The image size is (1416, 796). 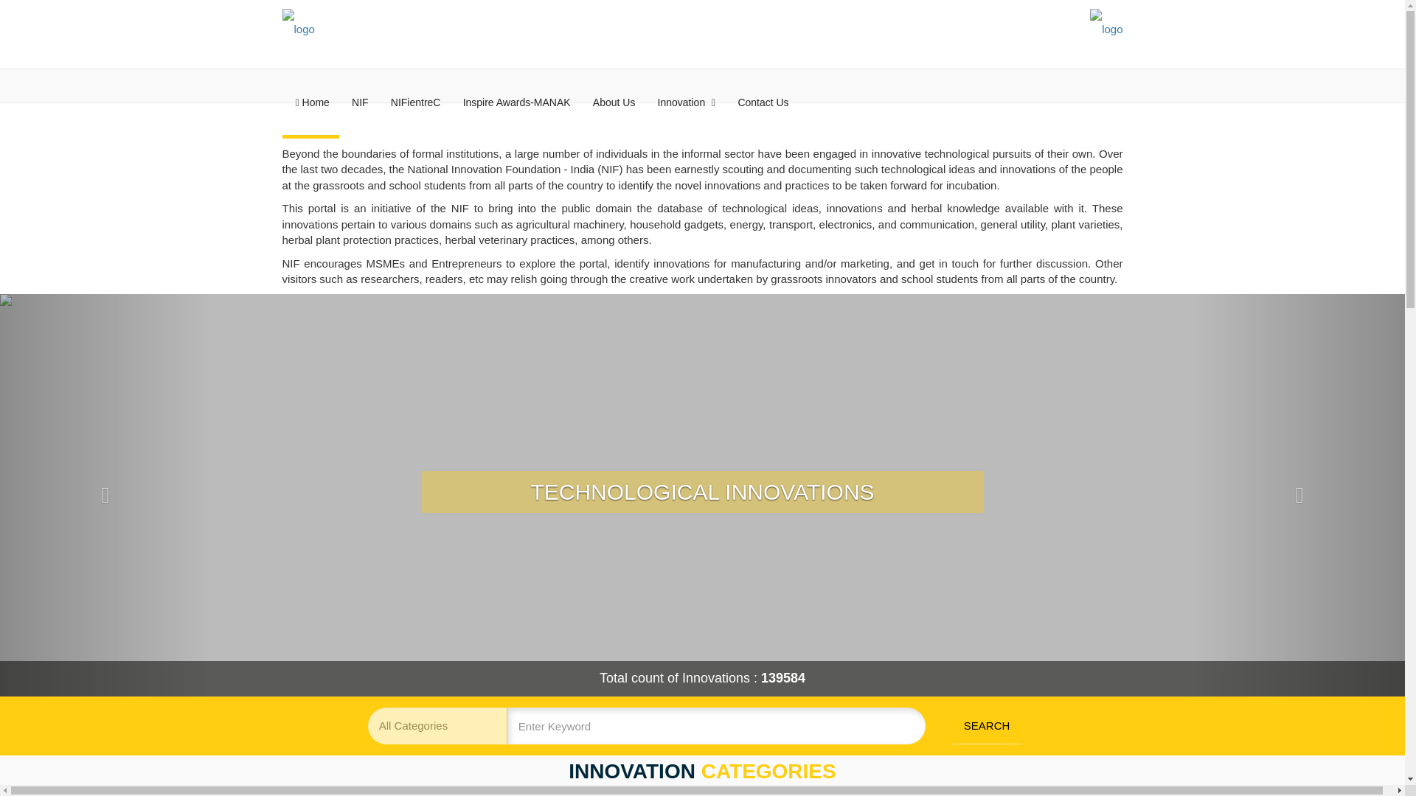 What do you see at coordinates (1379, 749) in the screenshot?
I see `Scroll` at bounding box center [1379, 749].